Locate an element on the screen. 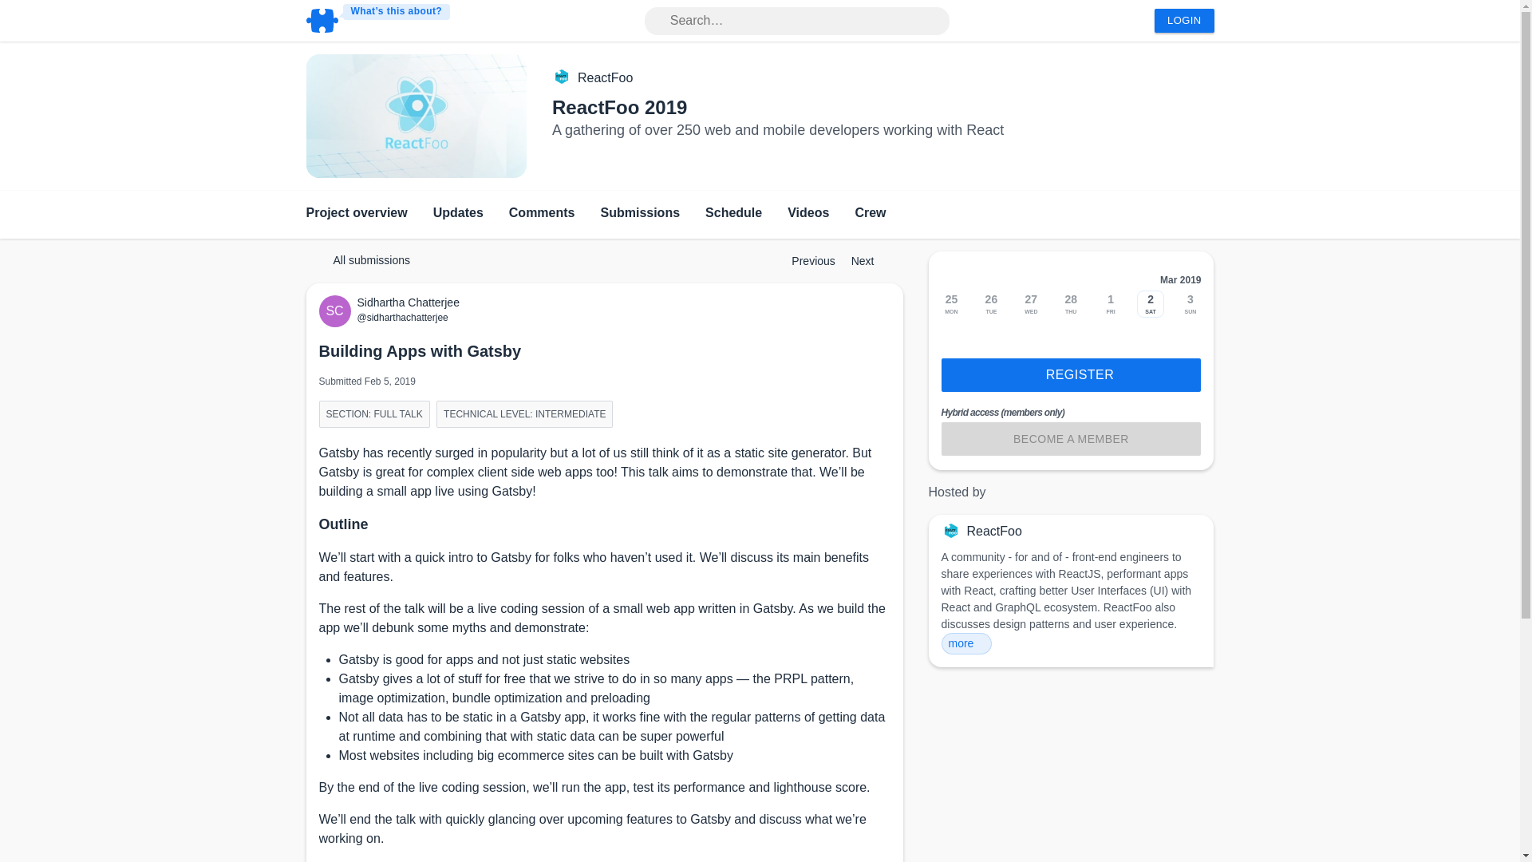 Image resolution: width=1532 pixels, height=862 pixels. ReactFoo 2019 is located at coordinates (619, 107).